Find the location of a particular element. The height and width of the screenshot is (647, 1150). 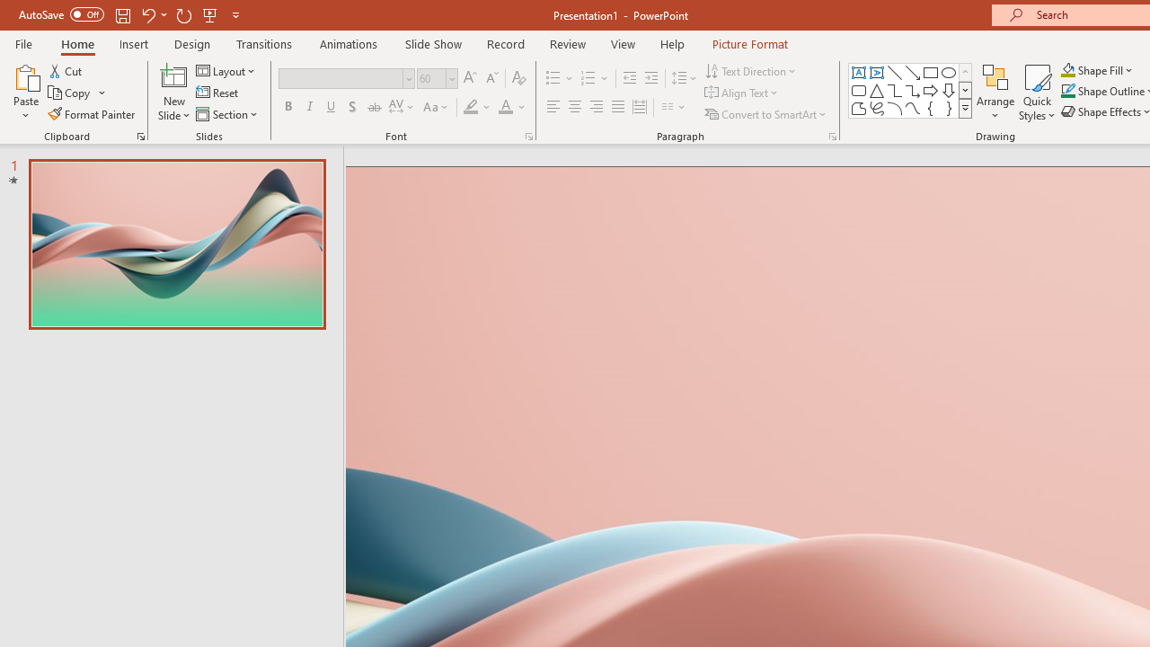

Justify is located at coordinates (618, 108).